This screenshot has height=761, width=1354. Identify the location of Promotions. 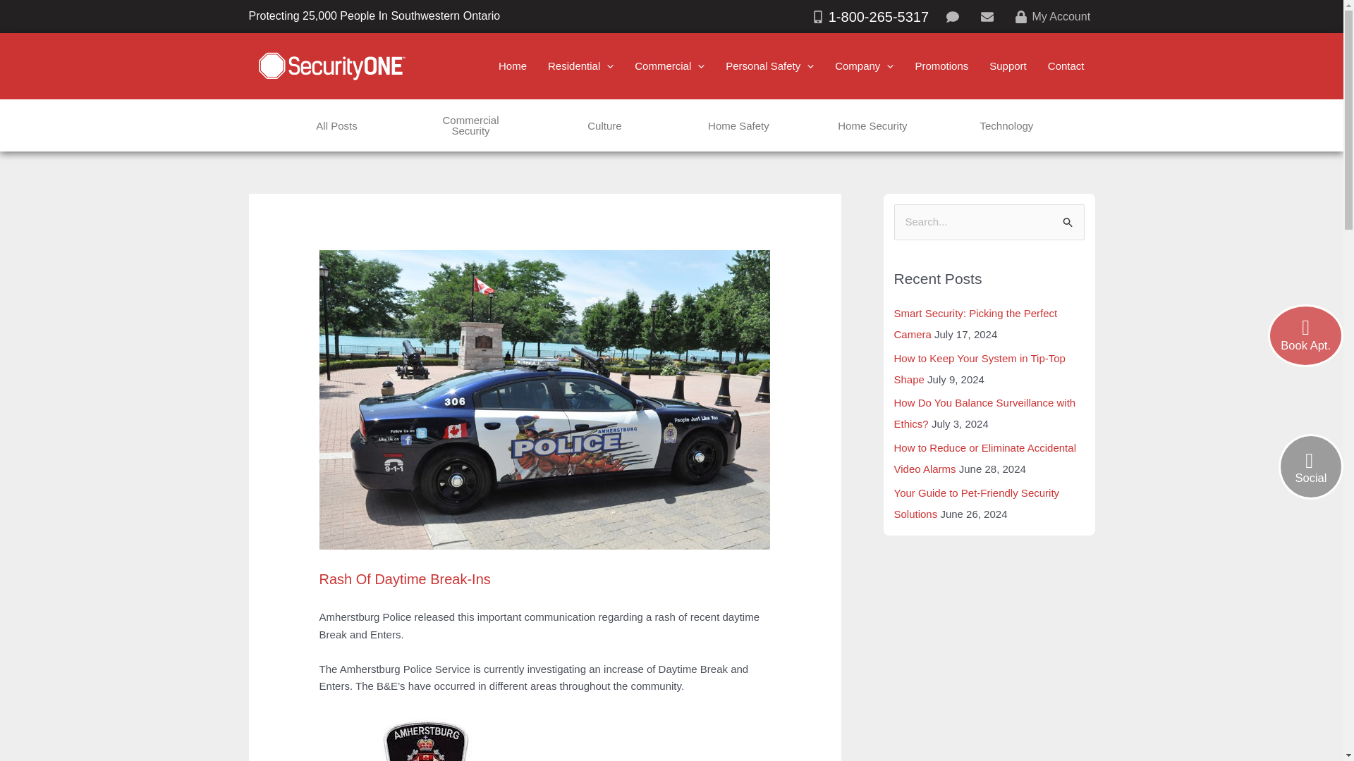
(941, 66).